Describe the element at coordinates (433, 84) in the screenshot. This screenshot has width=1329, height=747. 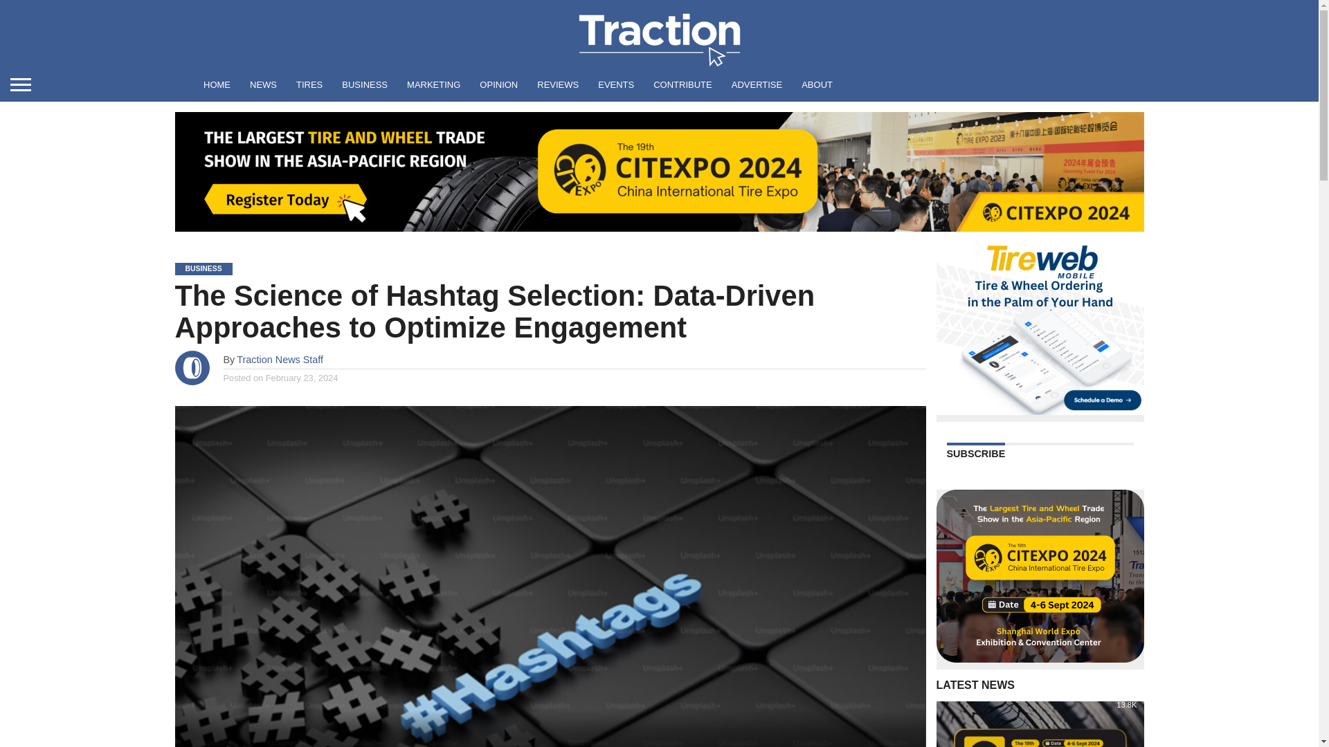
I see `MARKETING` at that location.